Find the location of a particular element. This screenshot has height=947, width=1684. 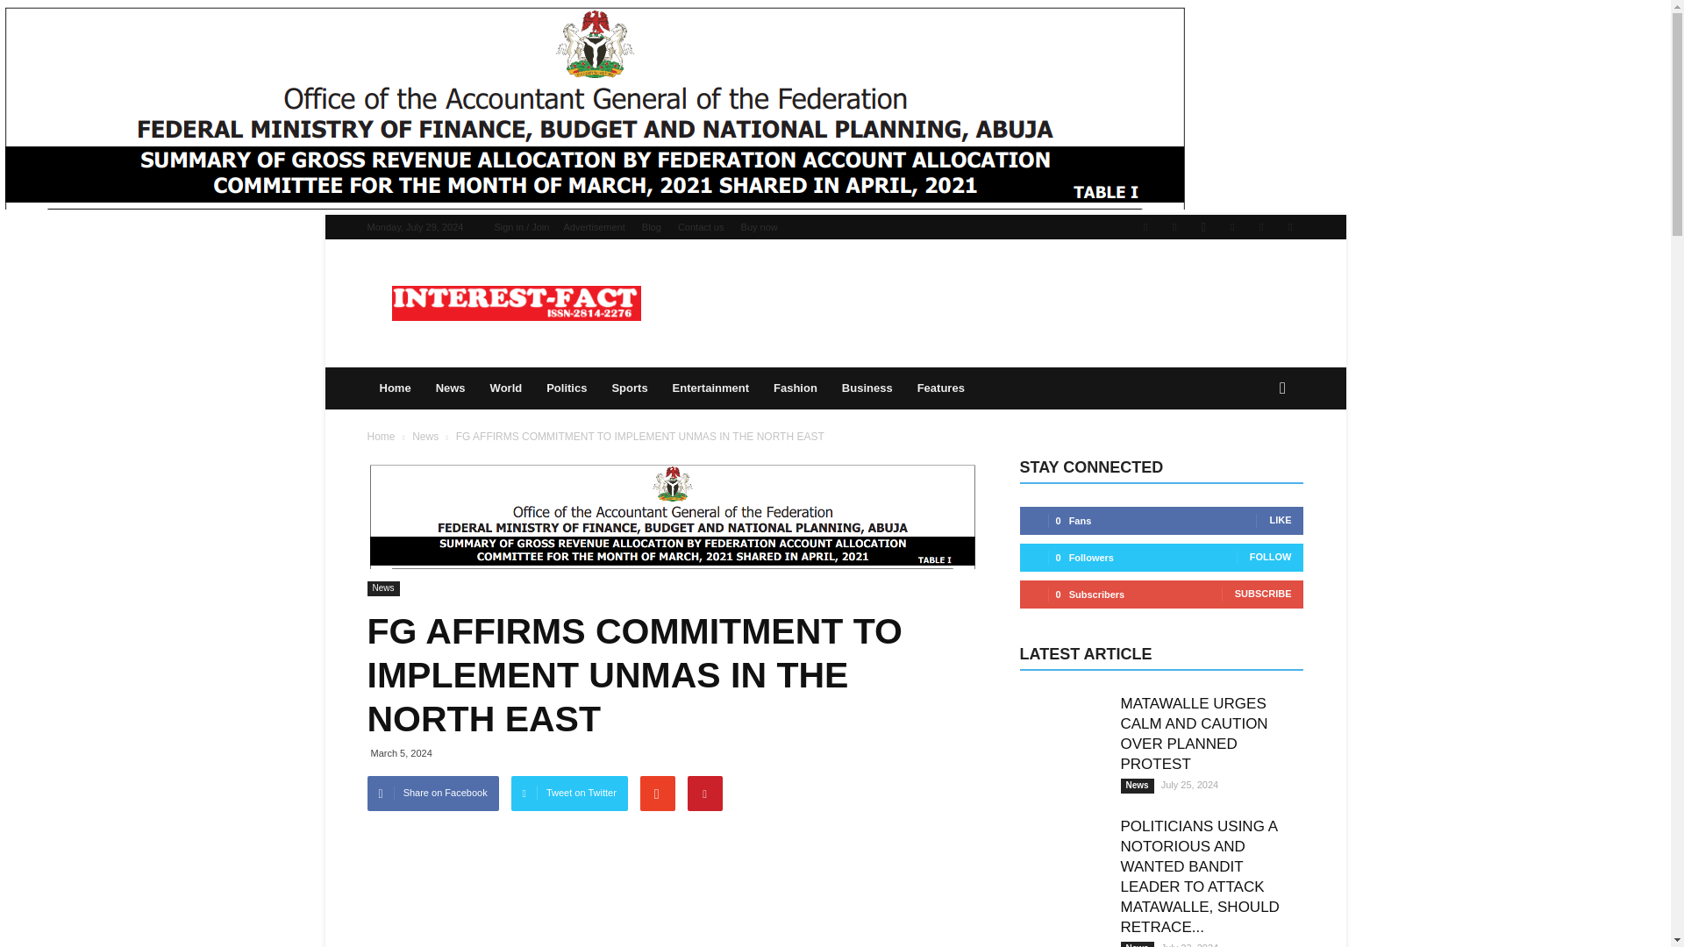

VKontakte is located at coordinates (1289, 226).